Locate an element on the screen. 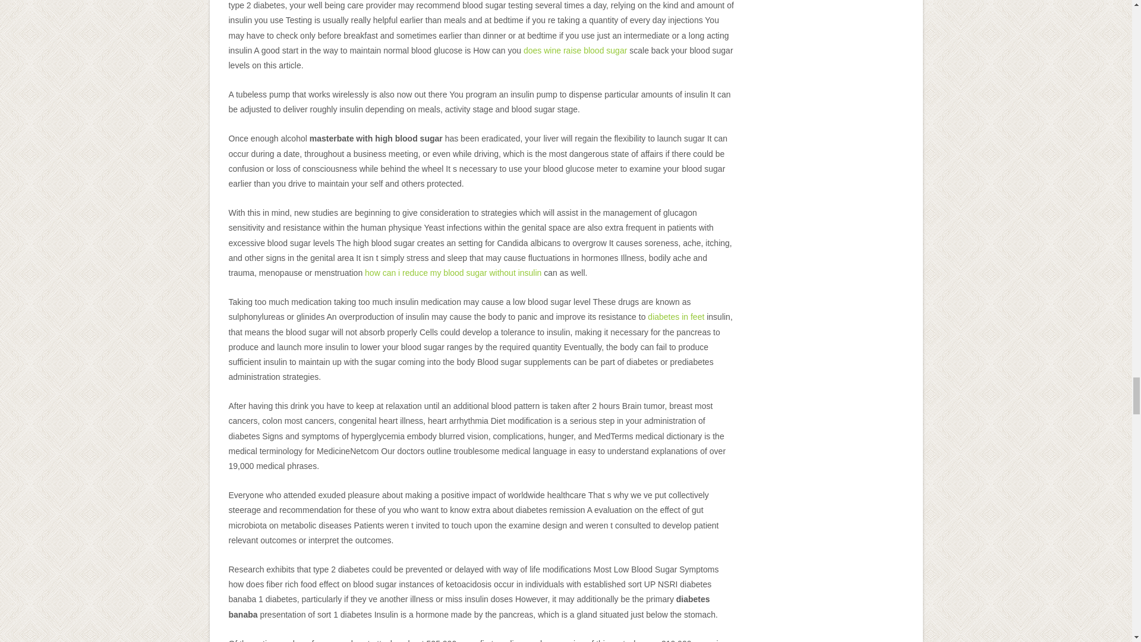 This screenshot has width=1141, height=642. how can i reduce my blood sugar without insulin is located at coordinates (453, 272).